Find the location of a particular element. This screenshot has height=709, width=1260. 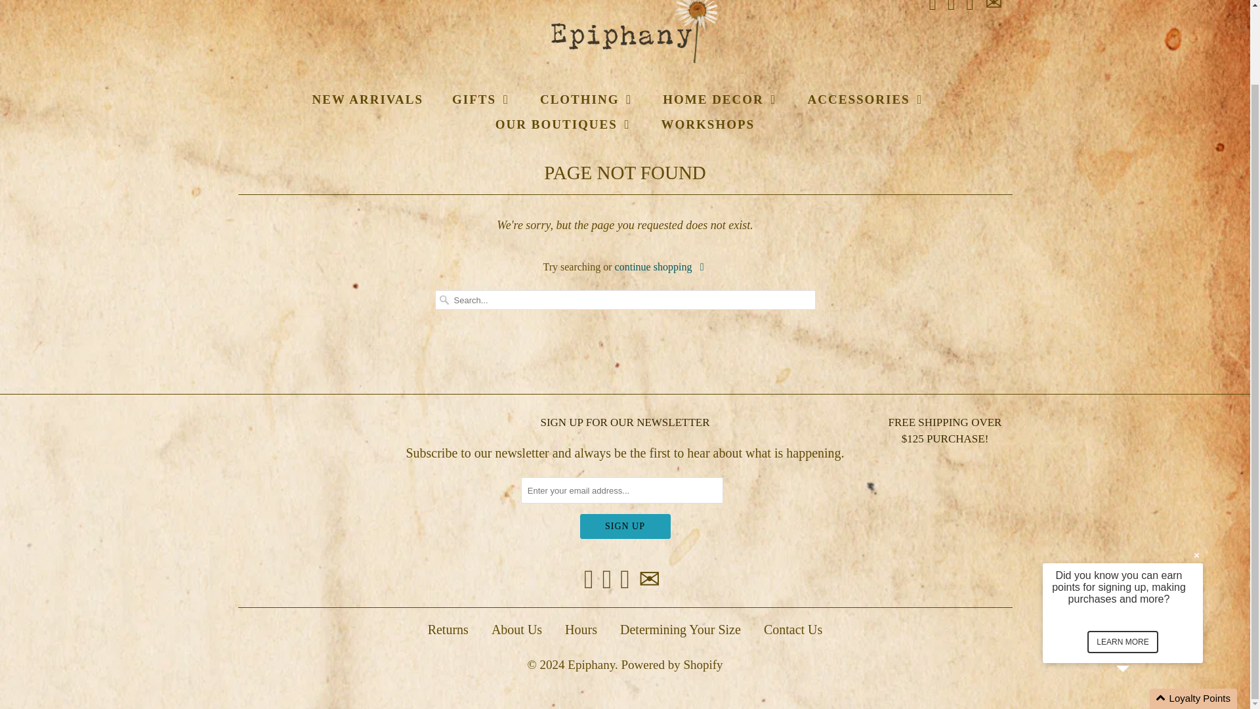

Sign Up is located at coordinates (625, 526).